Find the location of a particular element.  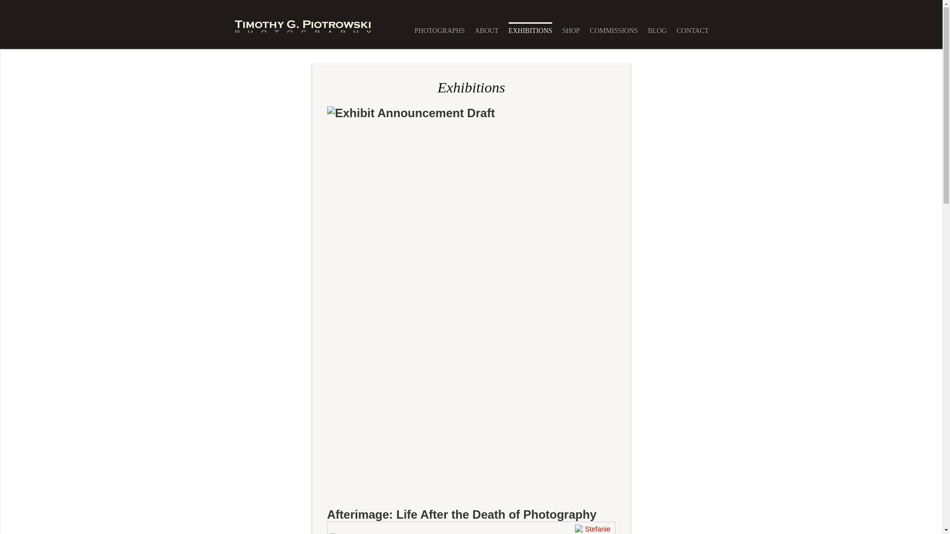

COMMISSIONS is located at coordinates (614, 30).